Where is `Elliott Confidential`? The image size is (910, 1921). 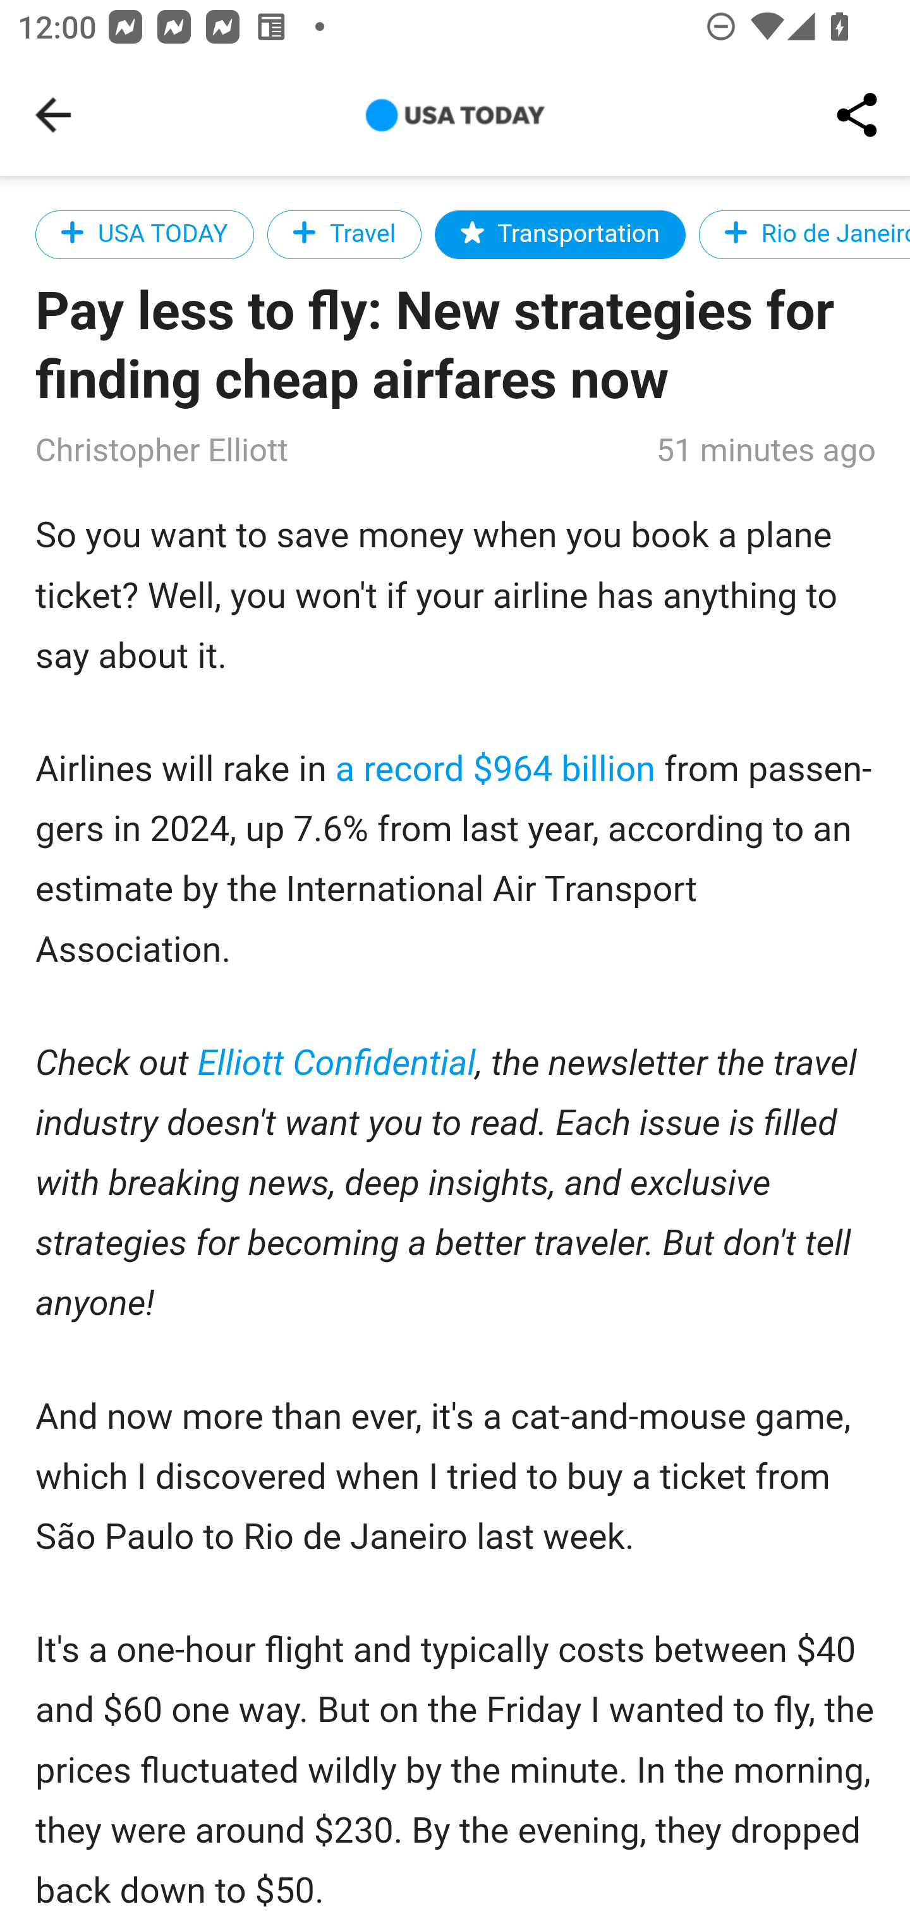 Elliott Confidential is located at coordinates (337, 1064).